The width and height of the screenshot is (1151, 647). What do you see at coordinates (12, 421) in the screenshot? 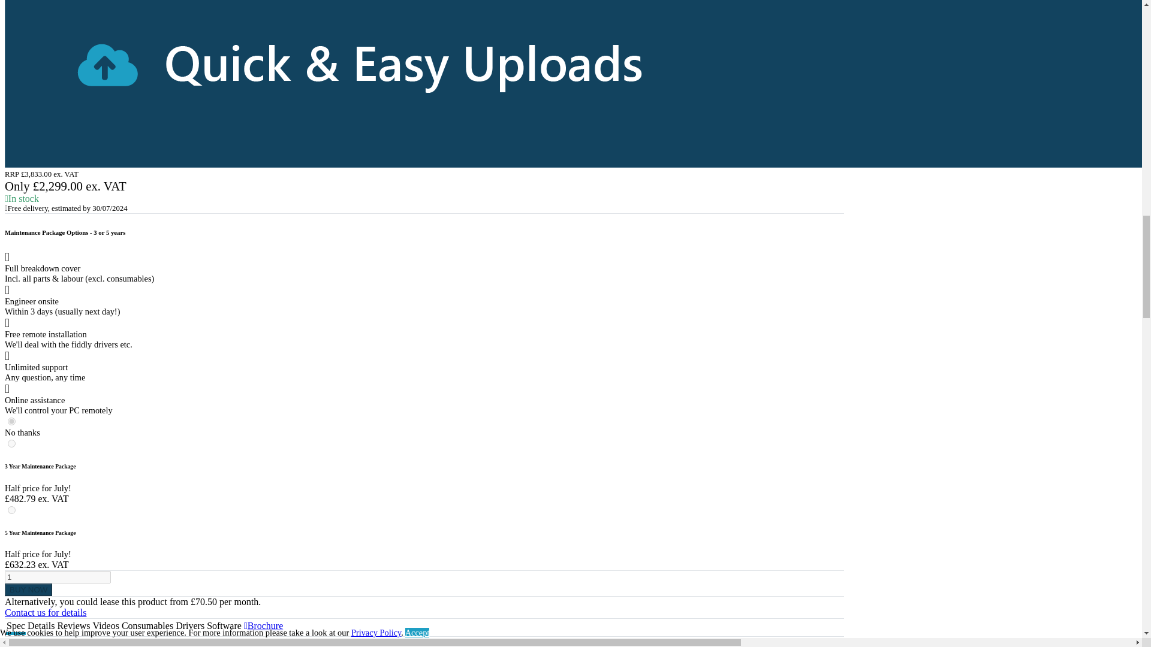
I see `0` at bounding box center [12, 421].